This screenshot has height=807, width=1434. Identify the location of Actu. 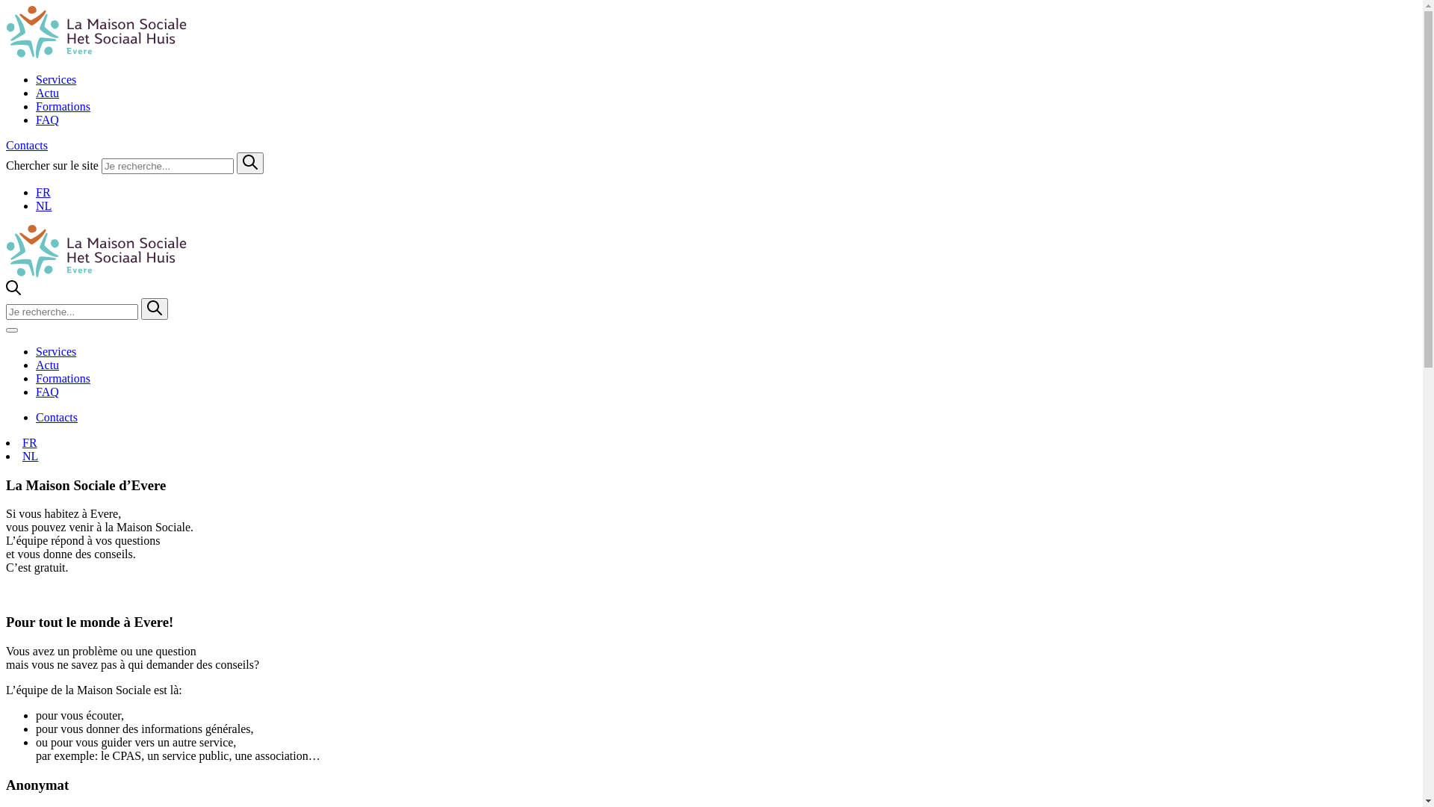
(48, 93).